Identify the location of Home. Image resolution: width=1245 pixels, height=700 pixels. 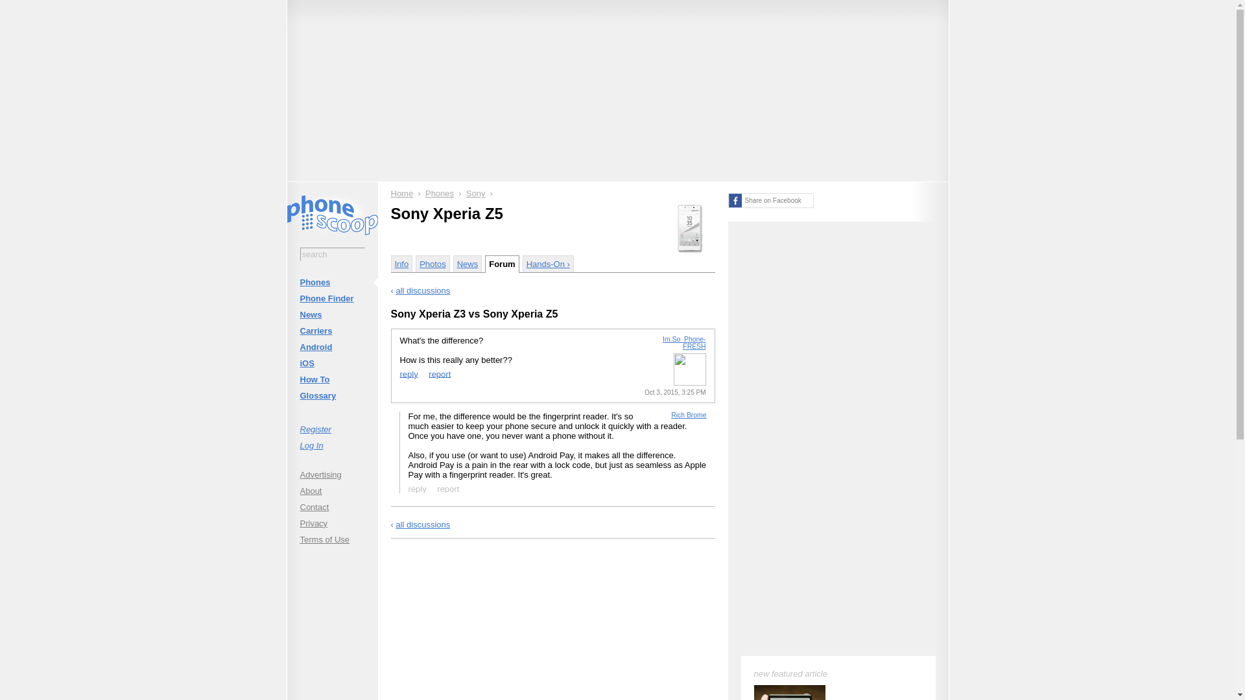
(402, 193).